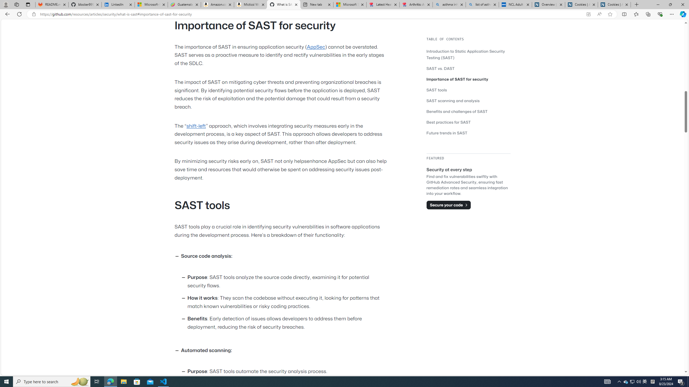  I want to click on Cookies | About | NICE, so click(614, 5).